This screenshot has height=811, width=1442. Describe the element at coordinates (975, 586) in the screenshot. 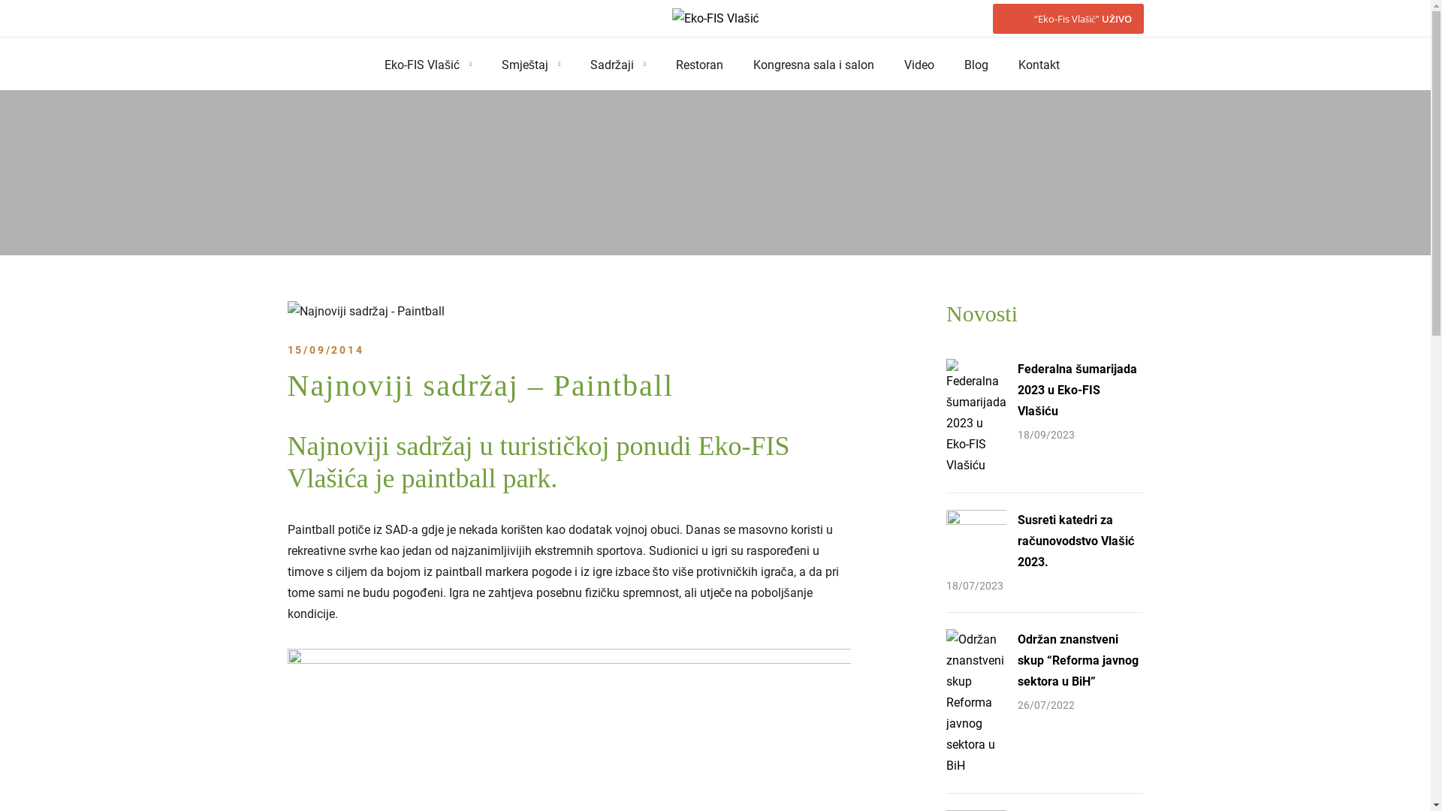

I see `18/07/2023` at that location.